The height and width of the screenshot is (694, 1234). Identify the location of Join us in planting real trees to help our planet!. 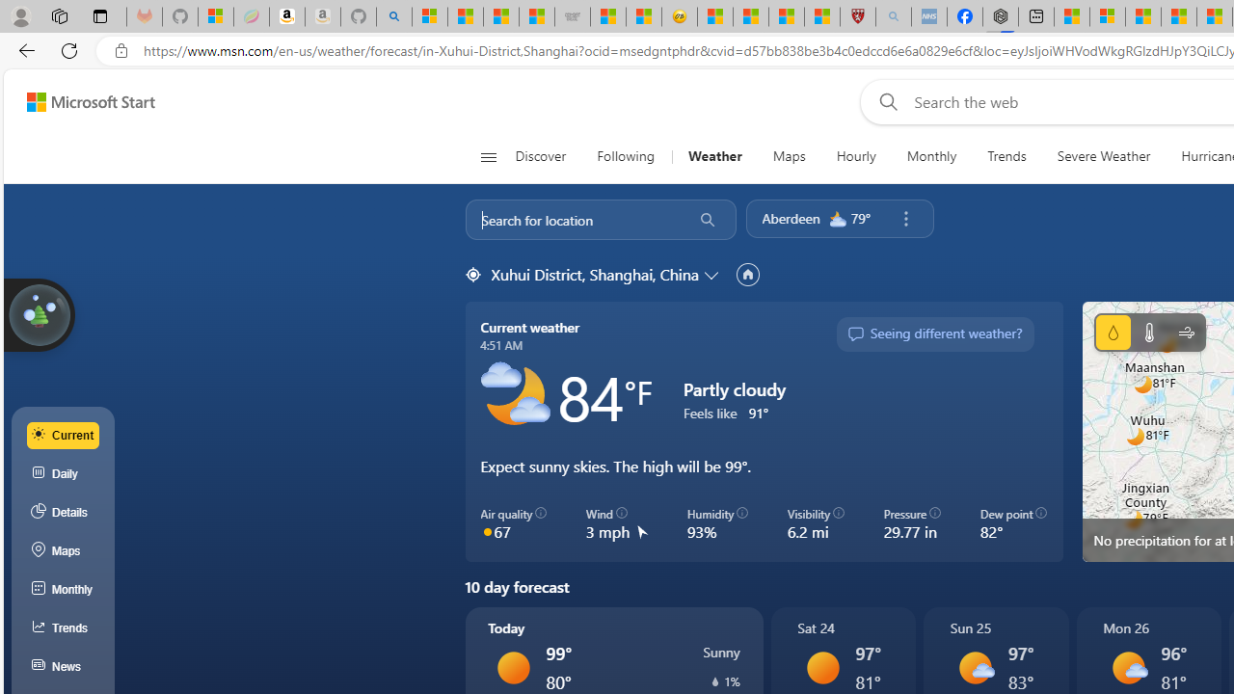
(39, 313).